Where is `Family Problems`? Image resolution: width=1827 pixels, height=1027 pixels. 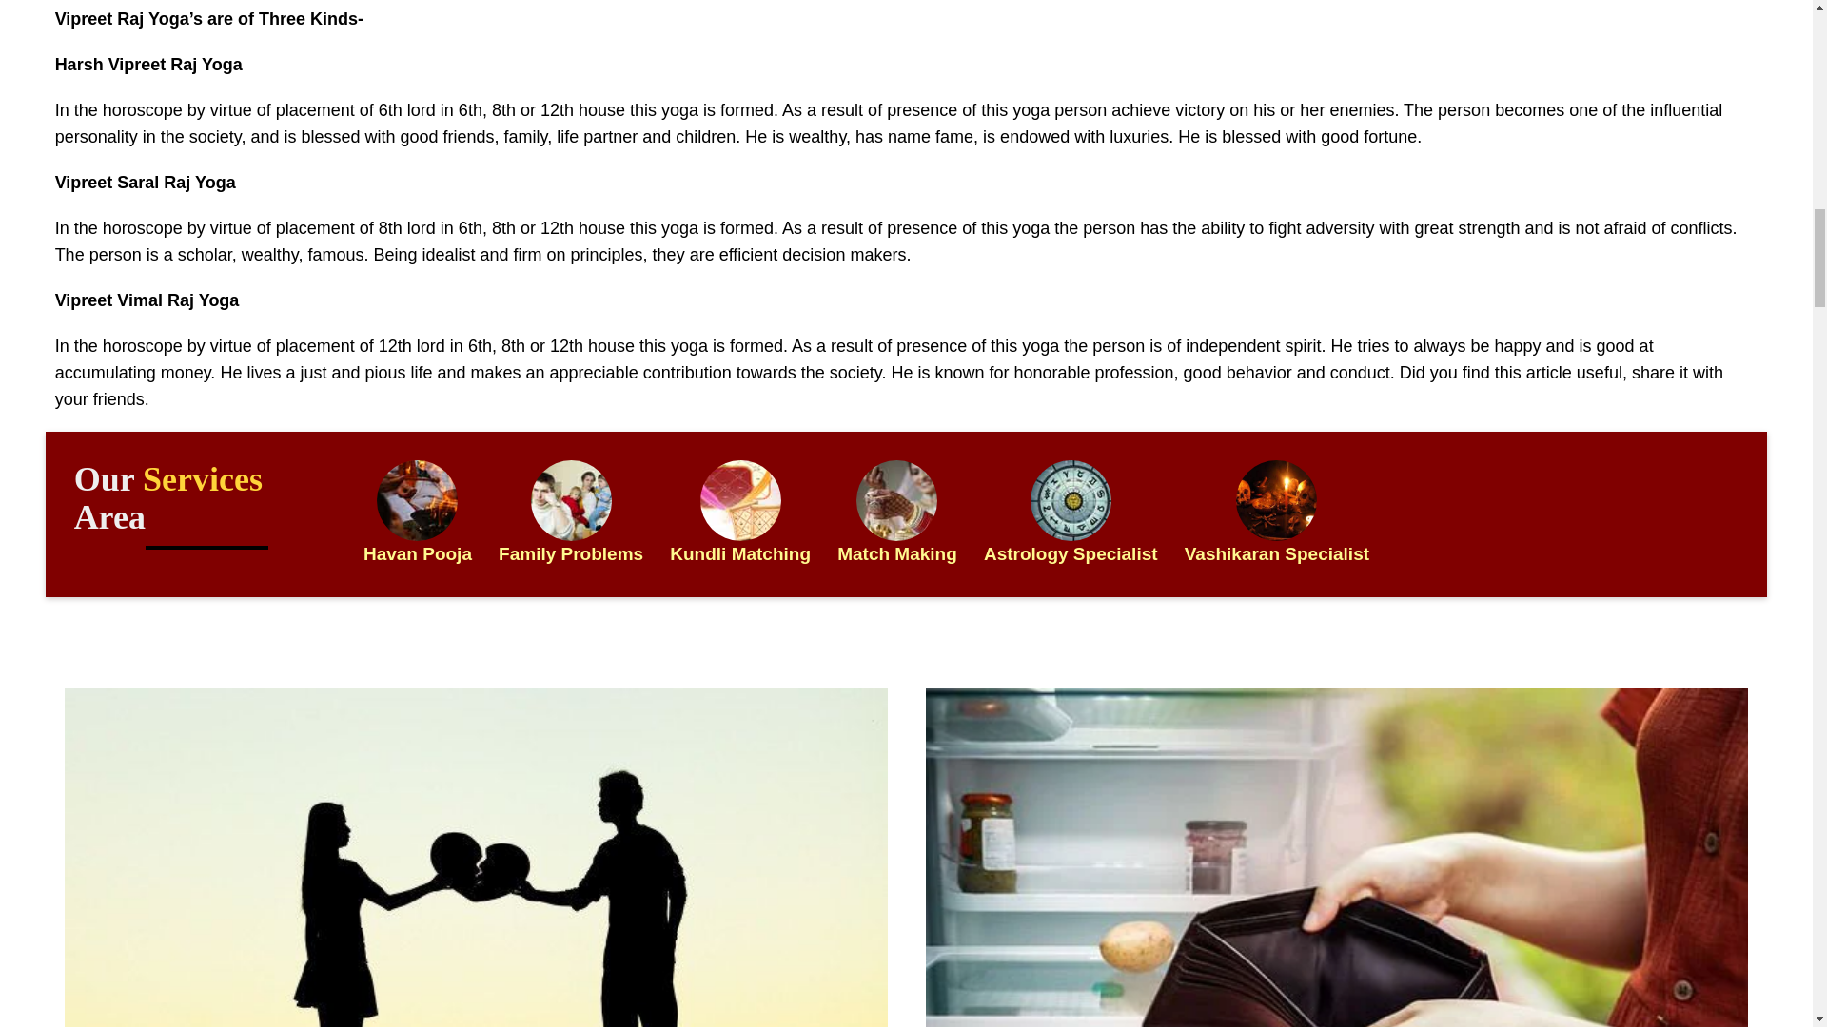
Family Problems is located at coordinates (571, 500).